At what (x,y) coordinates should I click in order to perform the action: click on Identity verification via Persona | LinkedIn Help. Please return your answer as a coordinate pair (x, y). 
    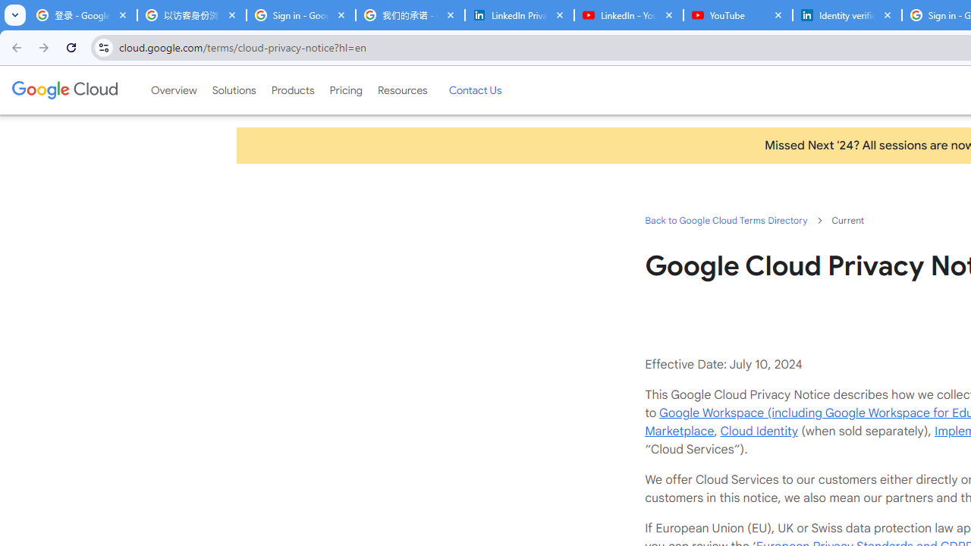
    Looking at the image, I should click on (847, 15).